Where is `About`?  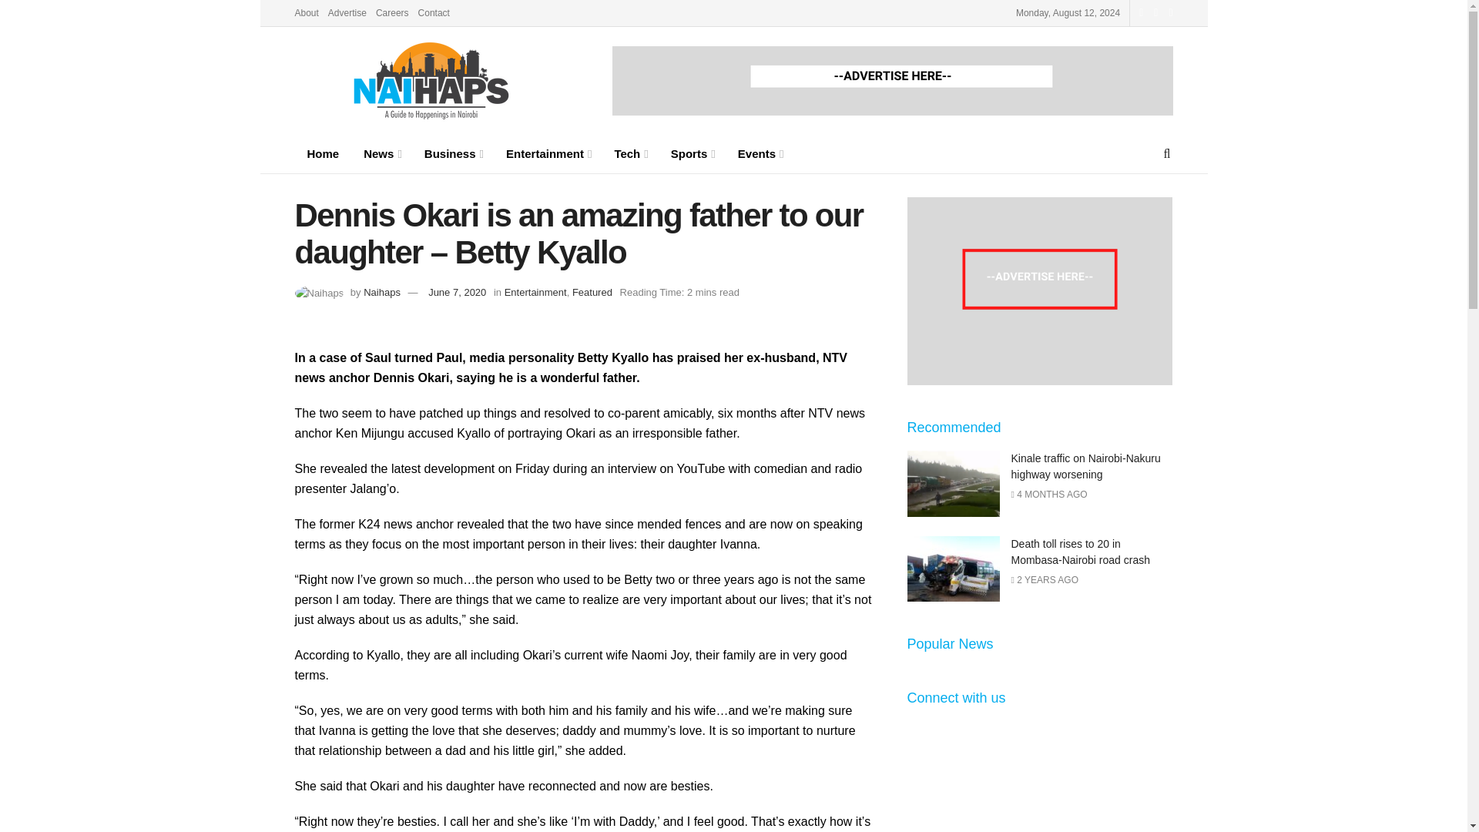 About is located at coordinates (306, 12).